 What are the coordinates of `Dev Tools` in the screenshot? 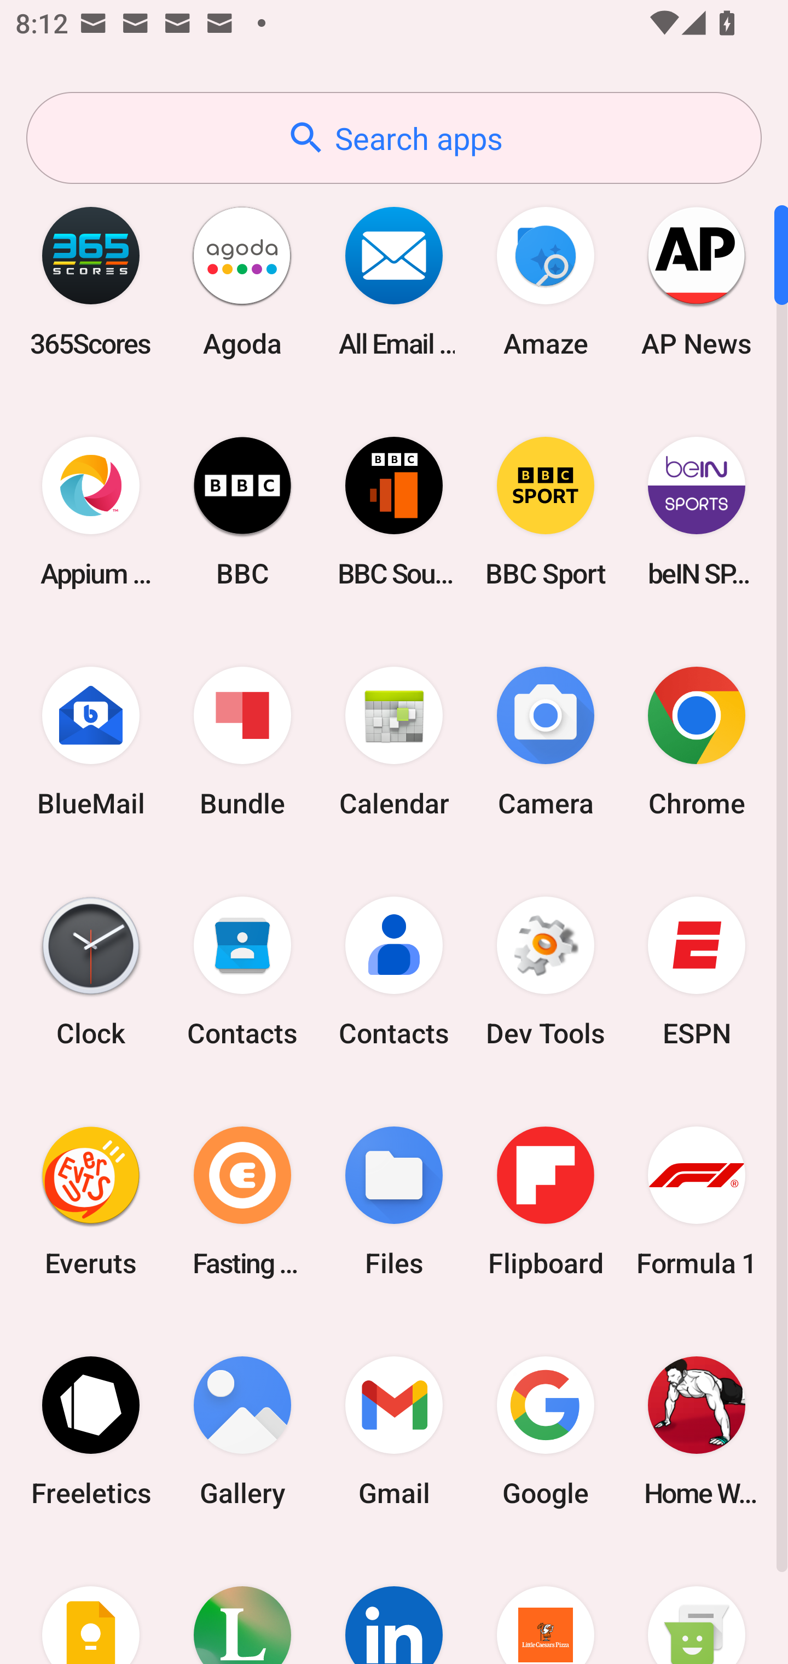 It's located at (545, 972).